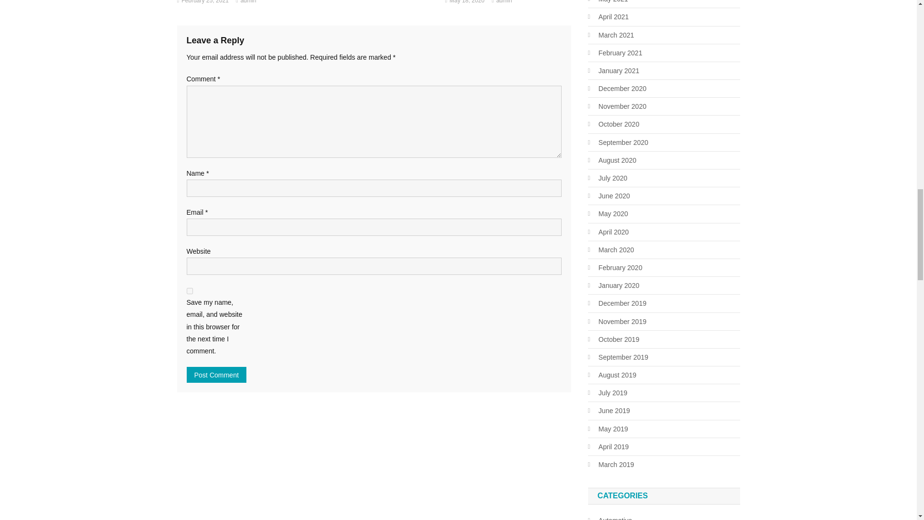 This screenshot has width=924, height=520. Describe the element at coordinates (217, 375) in the screenshot. I see `Post Comment` at that location.